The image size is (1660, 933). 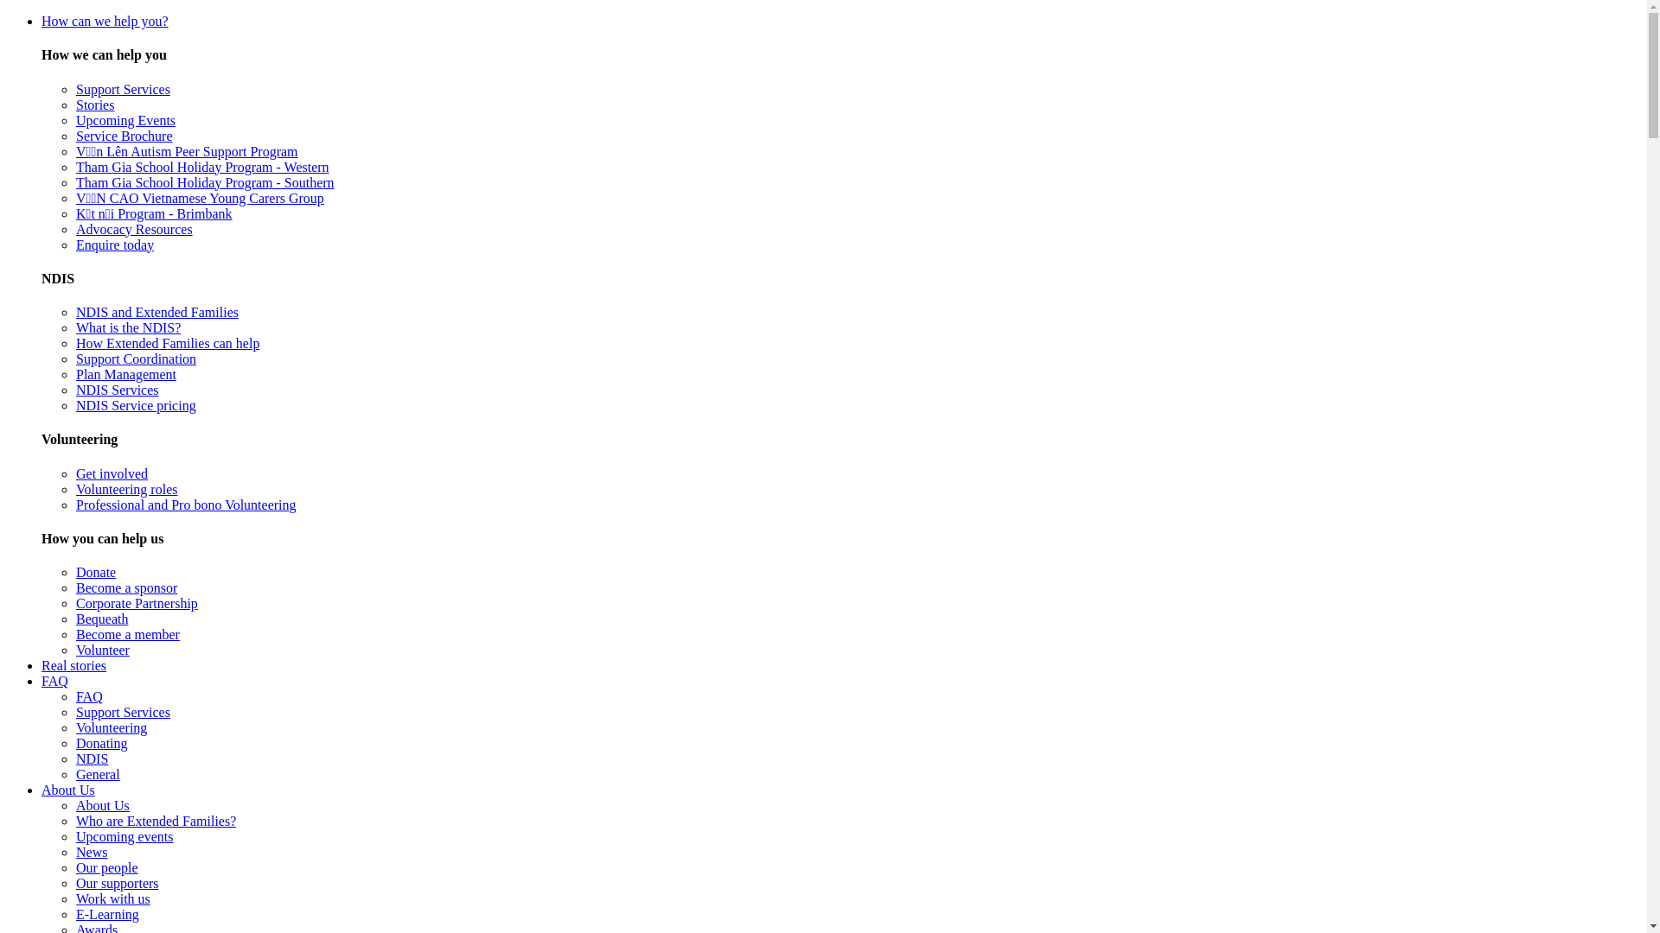 What do you see at coordinates (68, 790) in the screenshot?
I see `About Us` at bounding box center [68, 790].